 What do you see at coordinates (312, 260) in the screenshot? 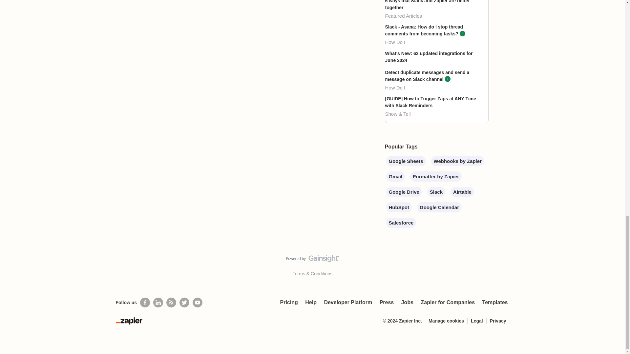
I see `Visit Gainsight.com` at bounding box center [312, 260].